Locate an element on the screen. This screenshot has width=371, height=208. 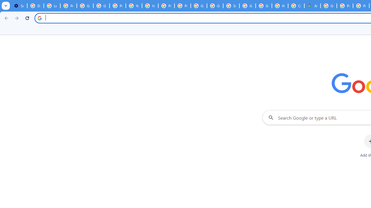
Create your Google Account is located at coordinates (296, 6).